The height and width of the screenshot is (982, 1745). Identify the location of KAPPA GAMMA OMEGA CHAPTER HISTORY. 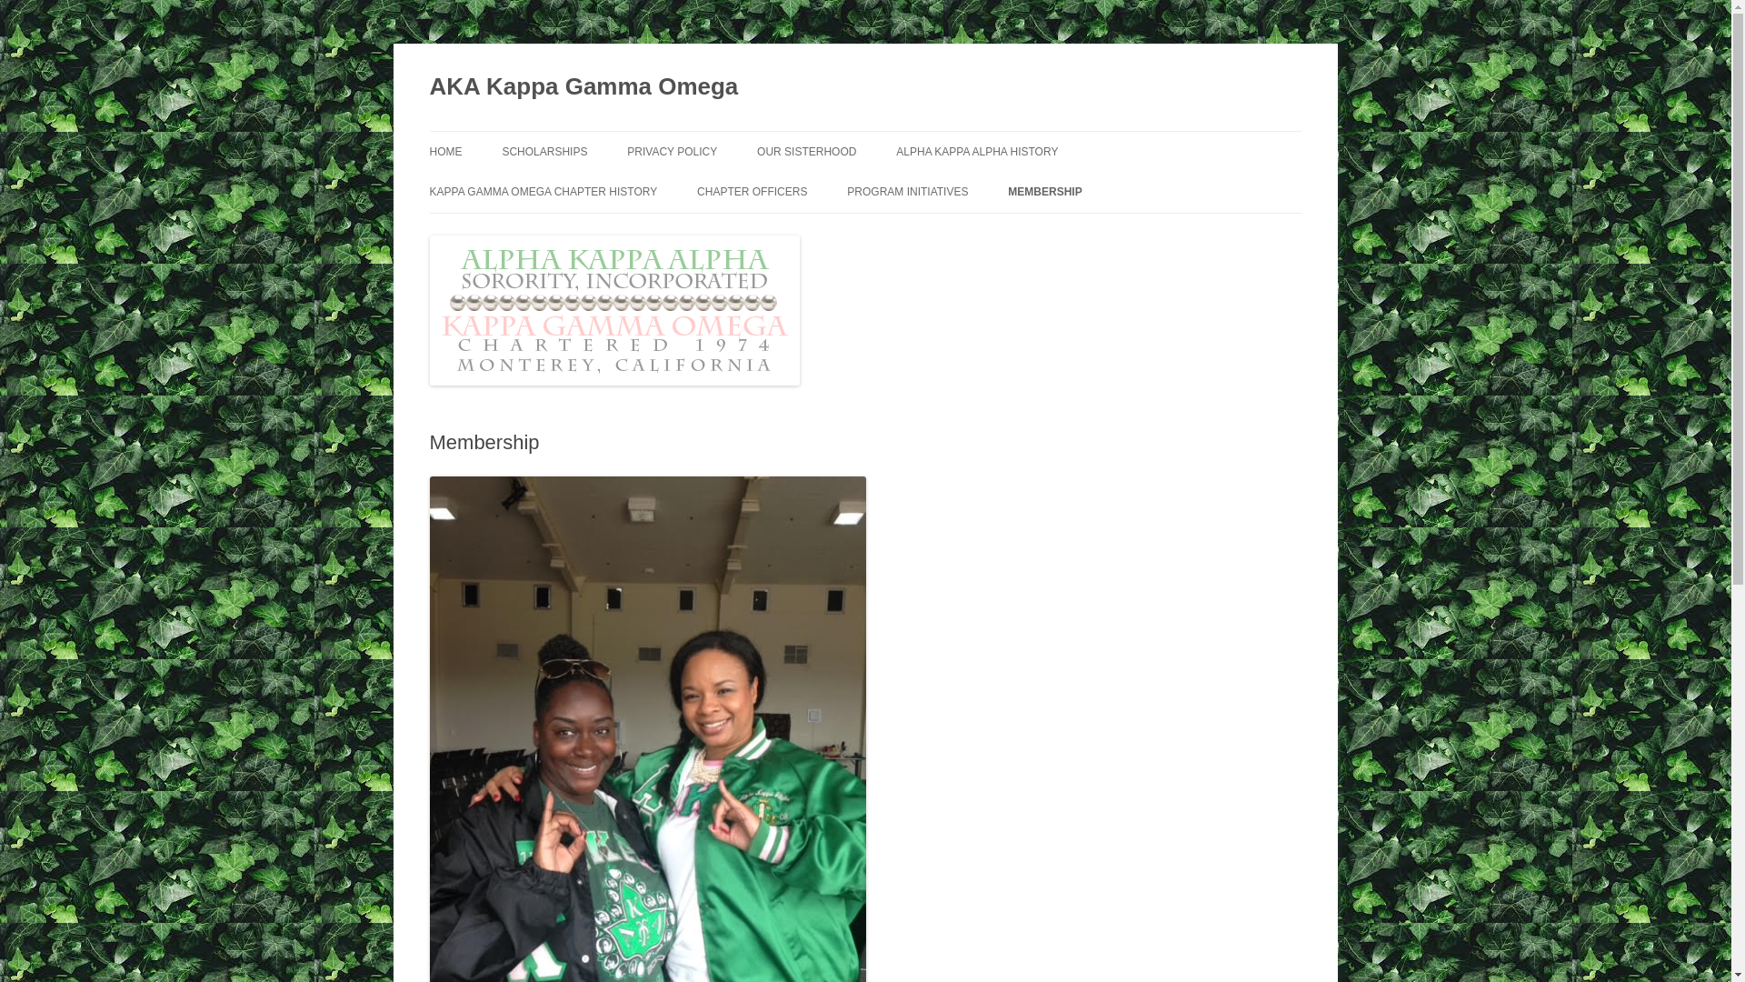
(543, 192).